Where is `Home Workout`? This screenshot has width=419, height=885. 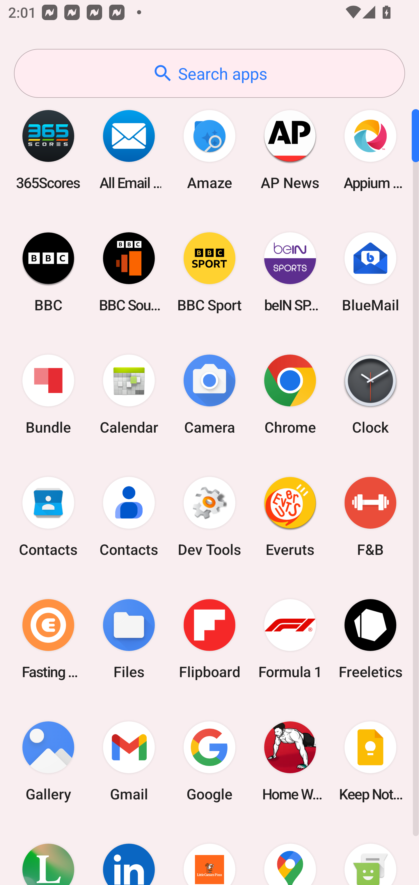
Home Workout is located at coordinates (290, 761).